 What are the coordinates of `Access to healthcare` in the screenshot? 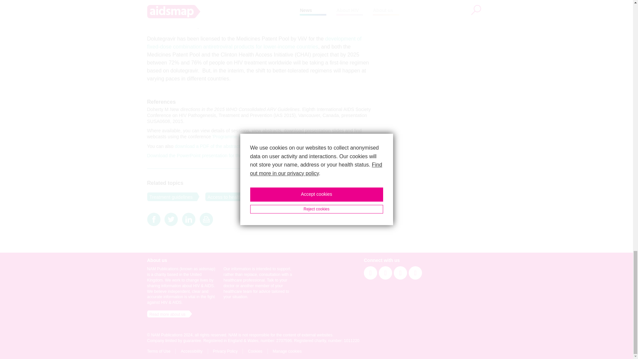 It's located at (228, 196).